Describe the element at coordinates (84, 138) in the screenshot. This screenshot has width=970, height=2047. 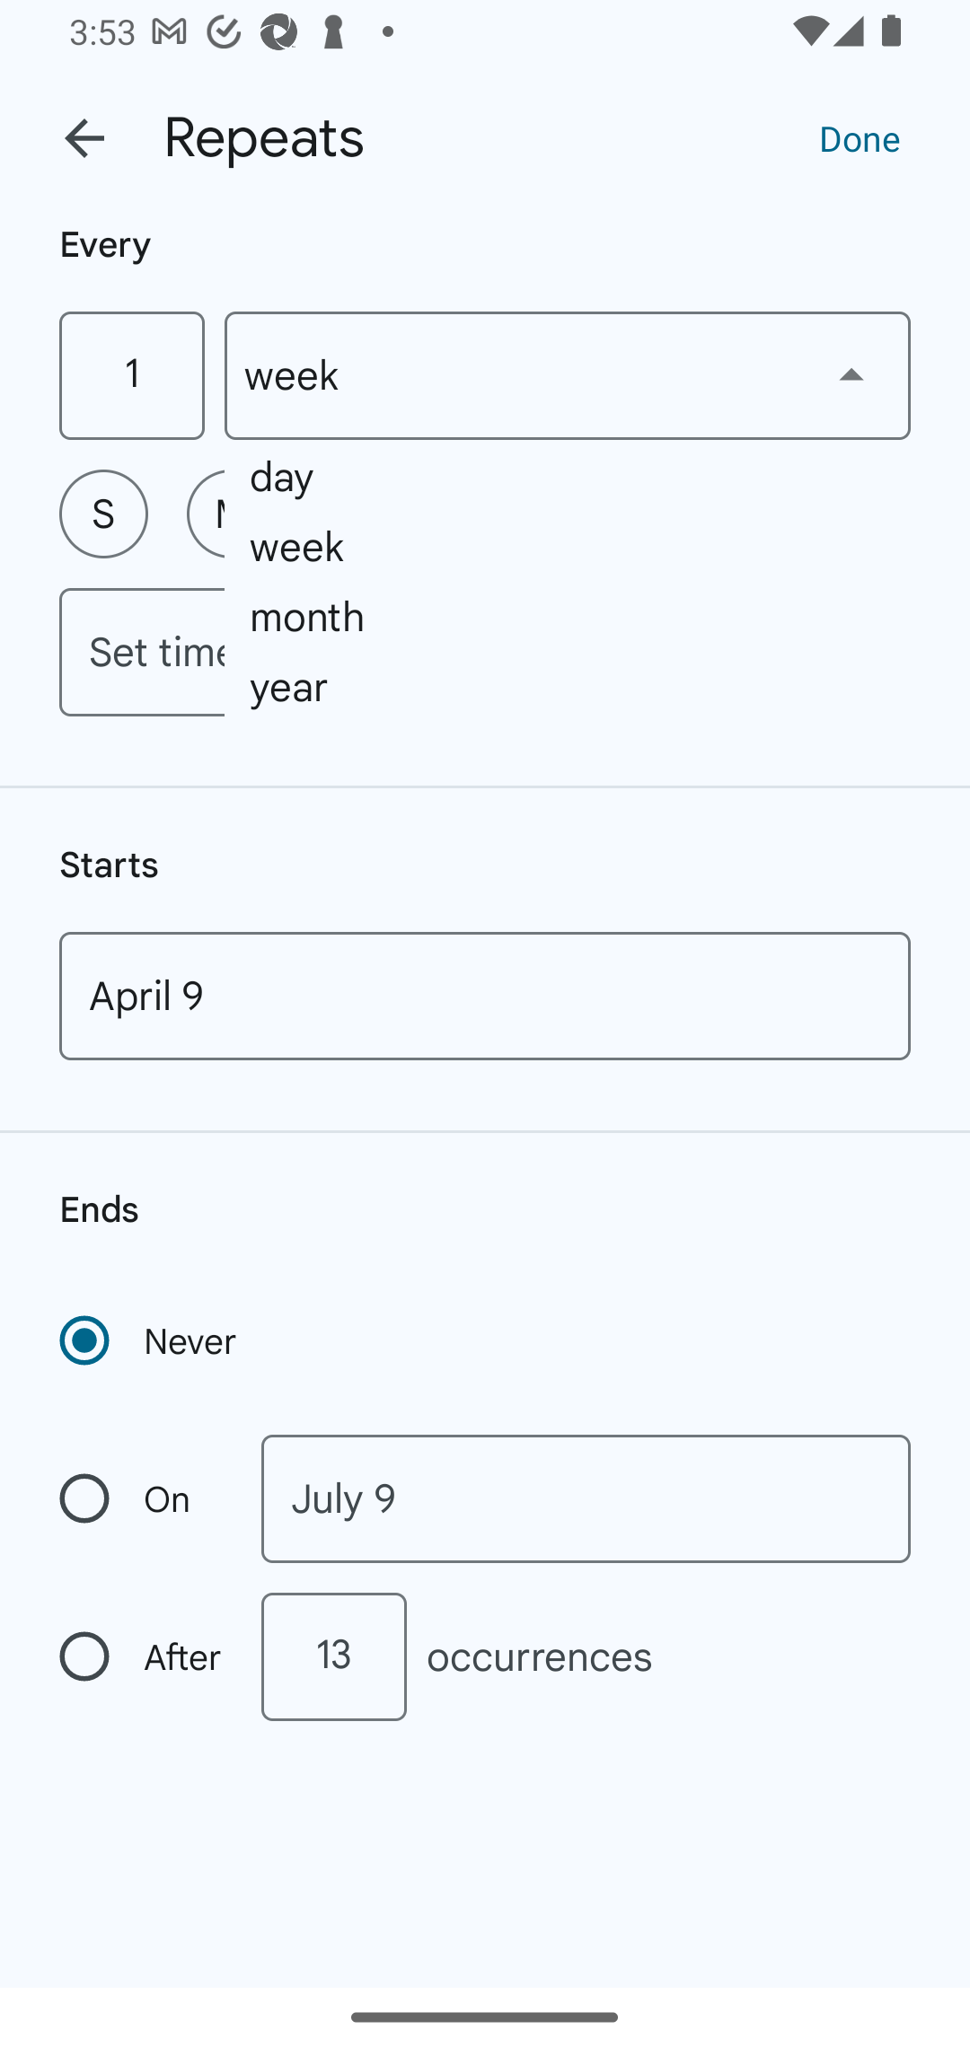
I see `Back` at that location.